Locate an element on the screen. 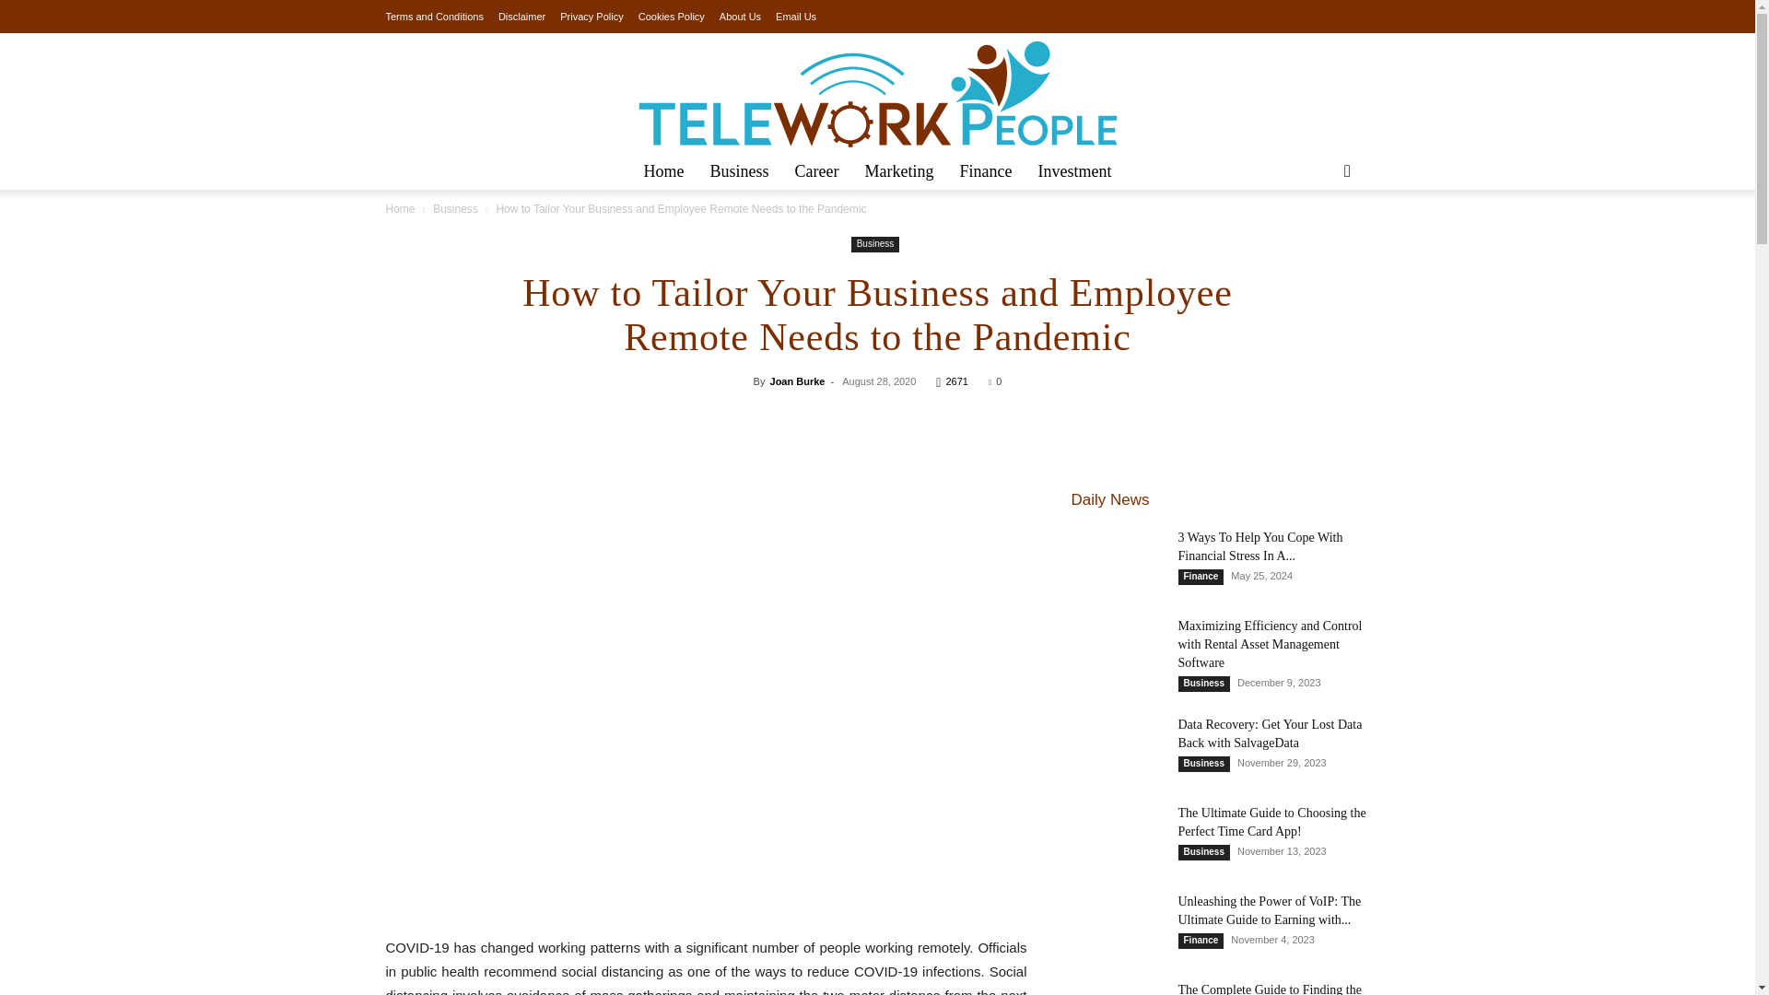 The height and width of the screenshot is (995, 1769). Business is located at coordinates (739, 171).